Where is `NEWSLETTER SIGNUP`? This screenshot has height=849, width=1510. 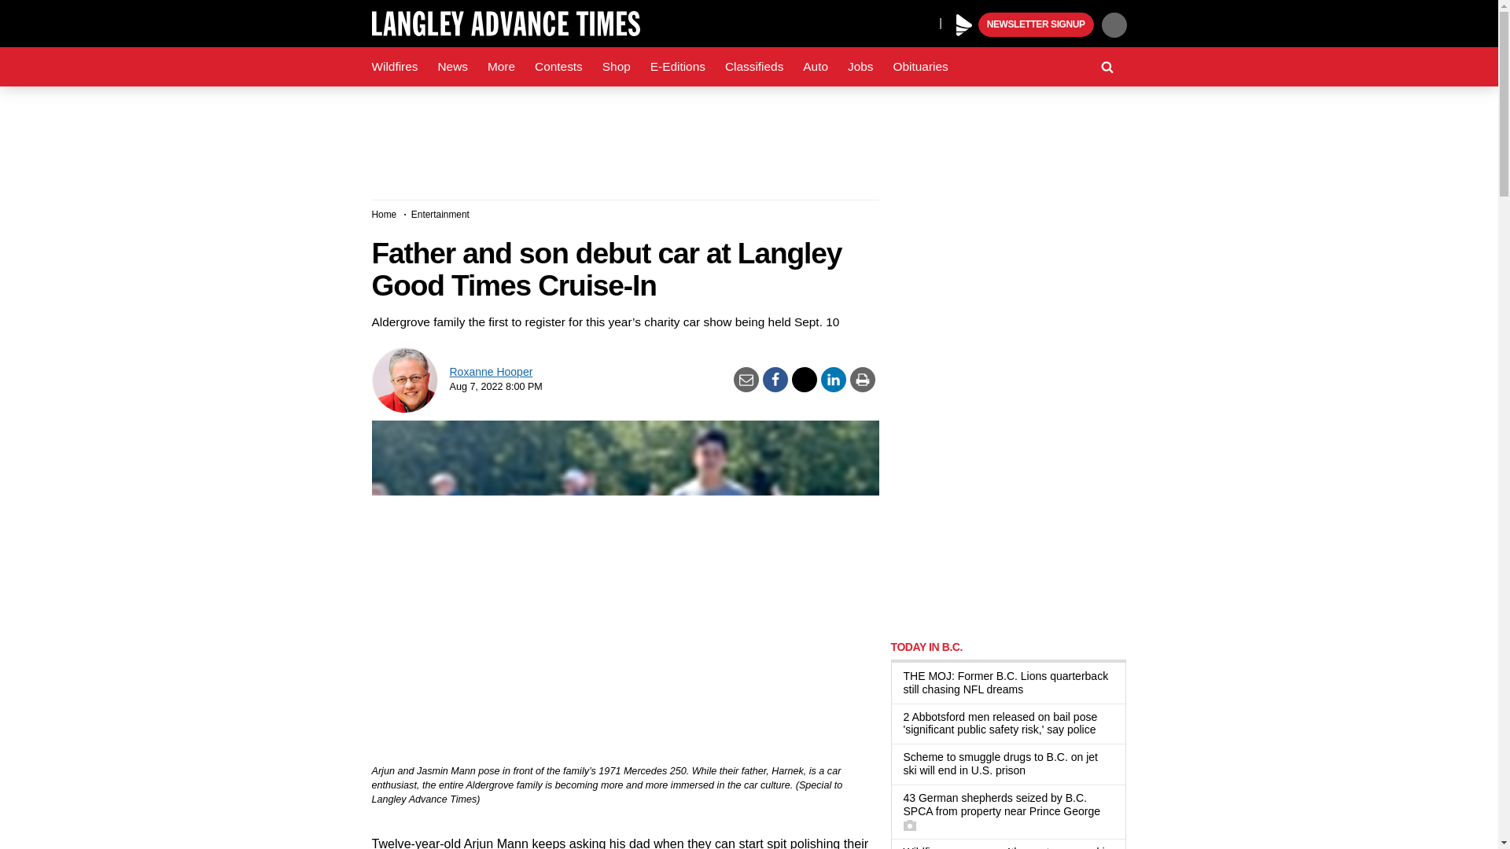
NEWSLETTER SIGNUP is located at coordinates (1036, 25).